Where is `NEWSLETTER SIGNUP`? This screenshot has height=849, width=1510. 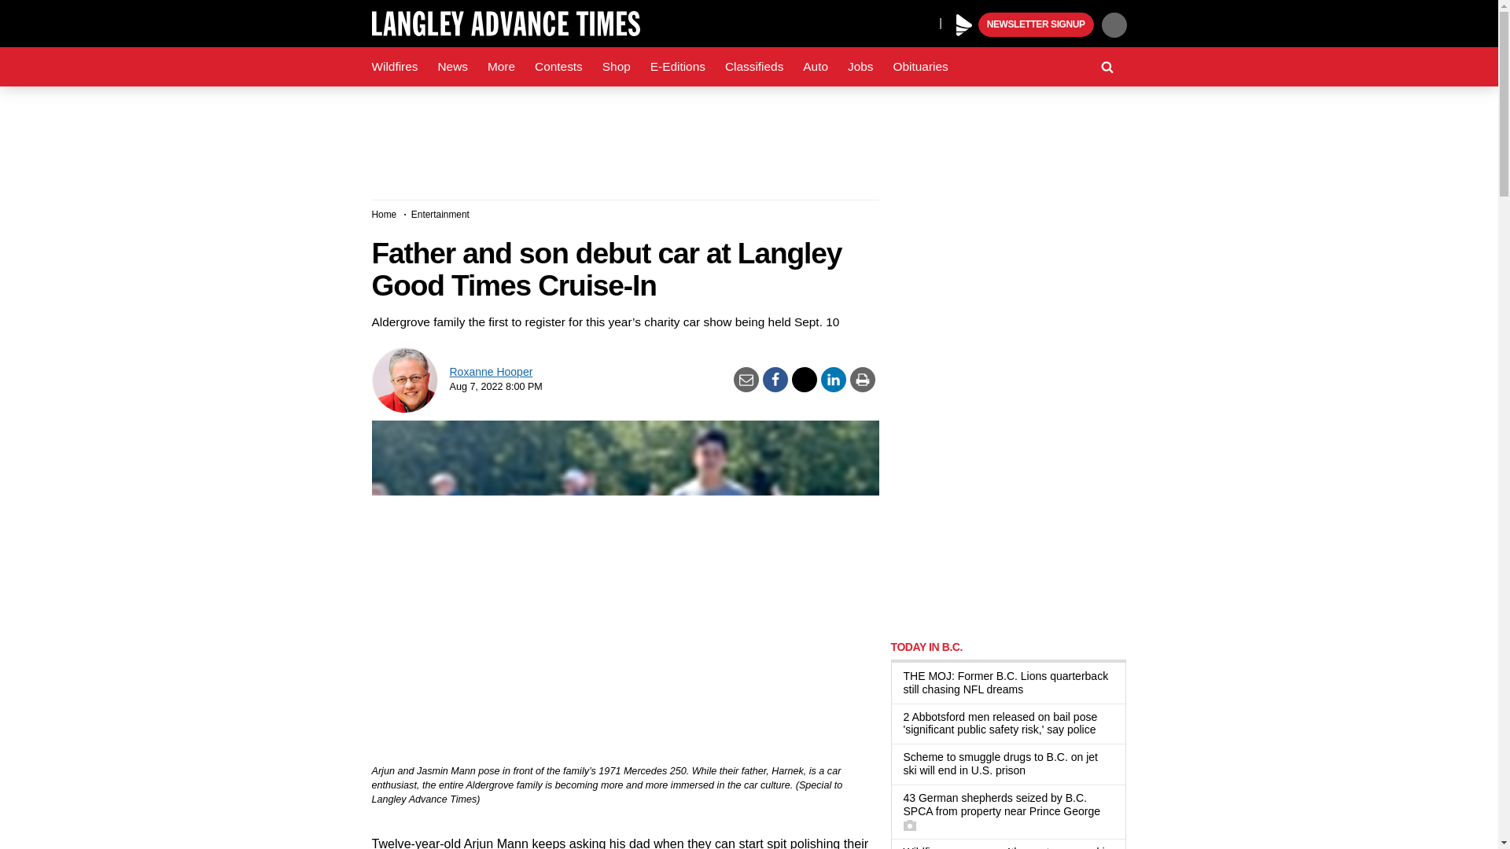
NEWSLETTER SIGNUP is located at coordinates (1036, 25).